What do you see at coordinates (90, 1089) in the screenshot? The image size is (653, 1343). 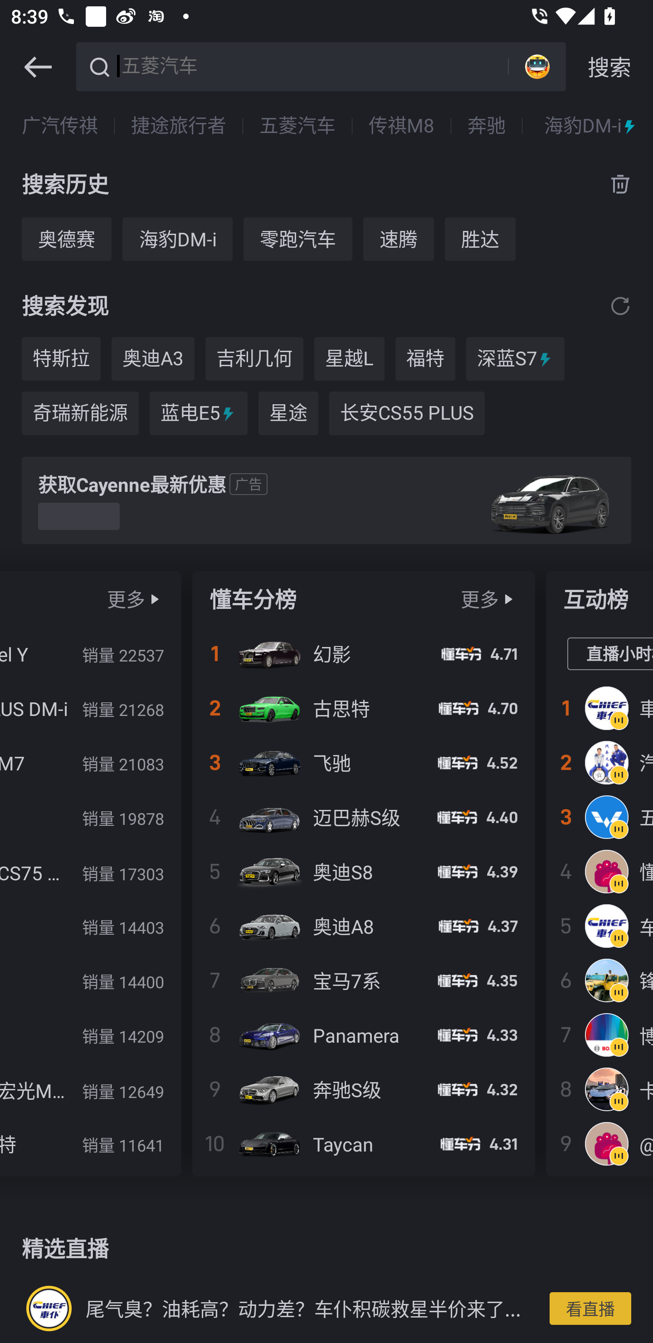 I see `五菱宏光MINIEV 销量 12649` at bounding box center [90, 1089].